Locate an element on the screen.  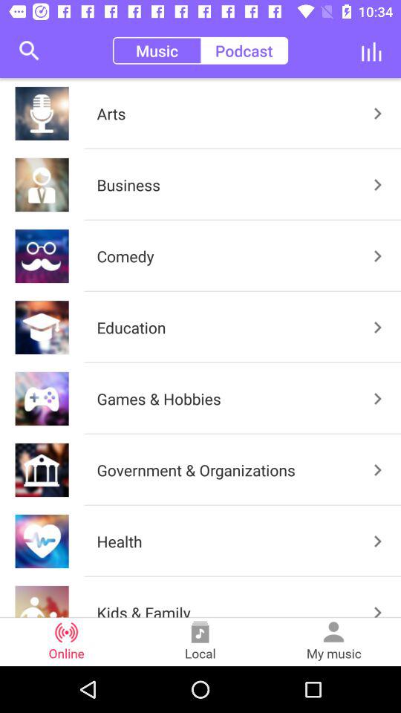
tap the podcast item is located at coordinates (244, 51).